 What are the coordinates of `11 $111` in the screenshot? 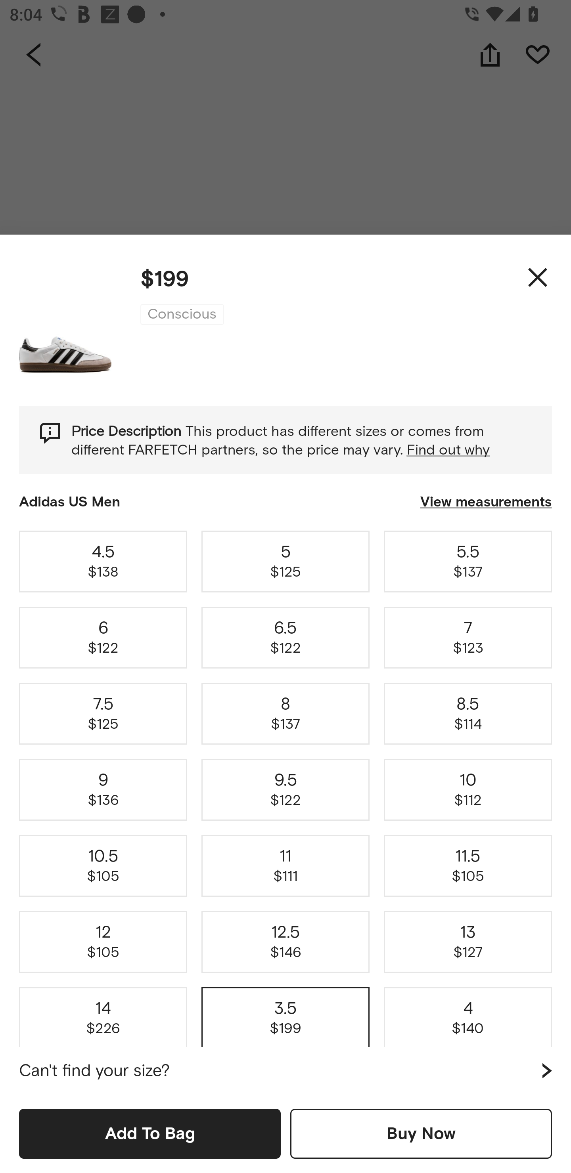 It's located at (285, 866).